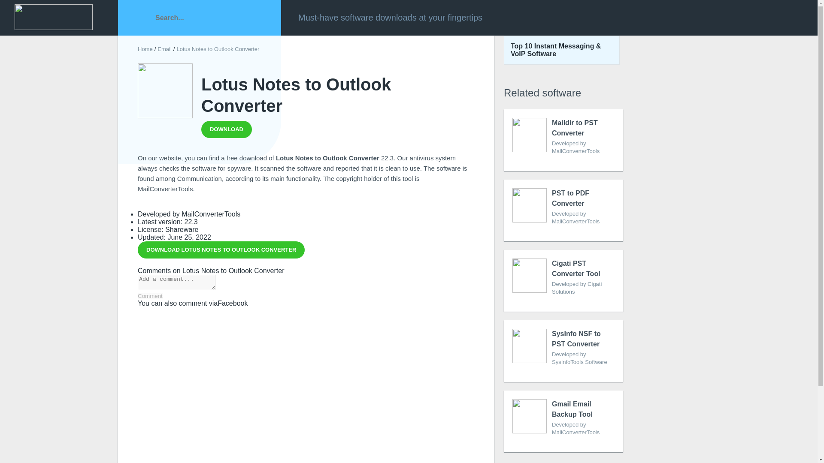  I want to click on Home, so click(145, 49).